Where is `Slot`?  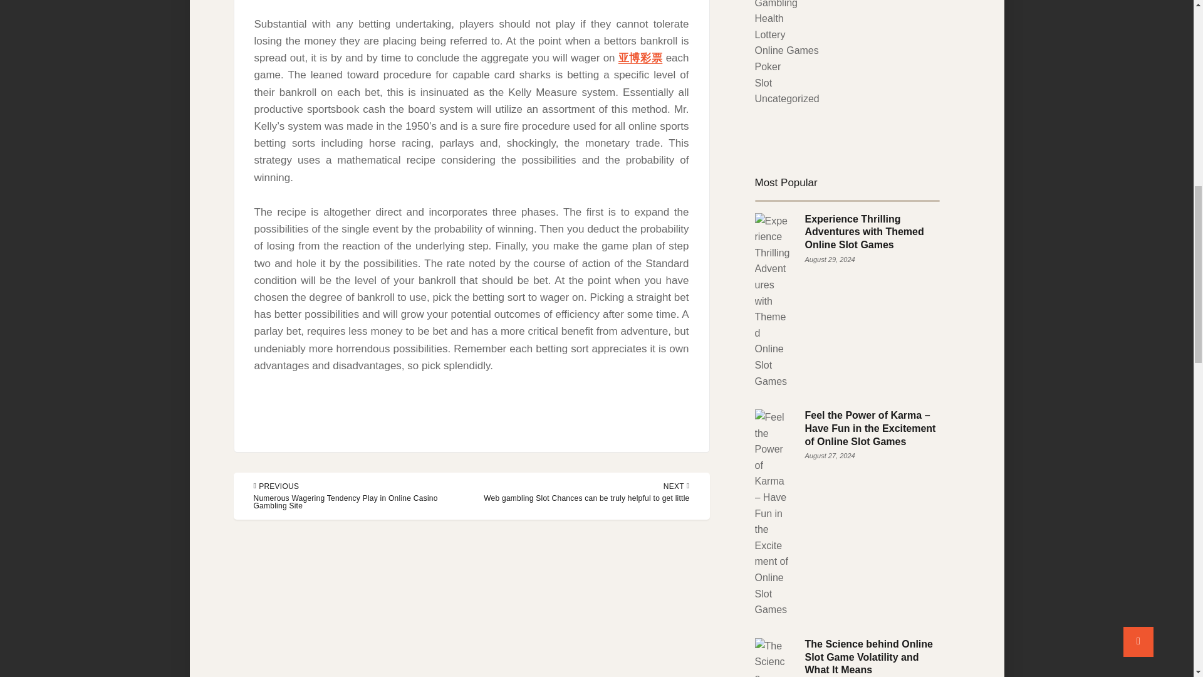 Slot is located at coordinates (763, 83).